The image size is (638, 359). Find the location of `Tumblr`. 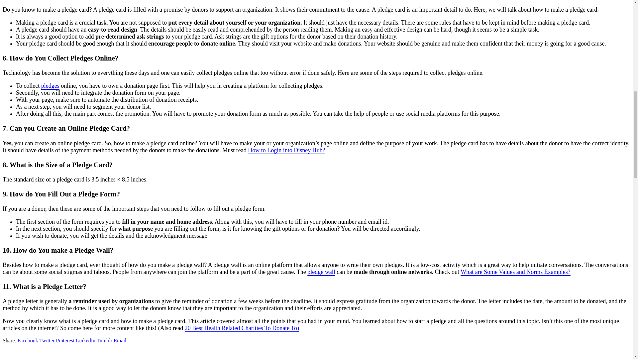

Tumblr is located at coordinates (105, 340).